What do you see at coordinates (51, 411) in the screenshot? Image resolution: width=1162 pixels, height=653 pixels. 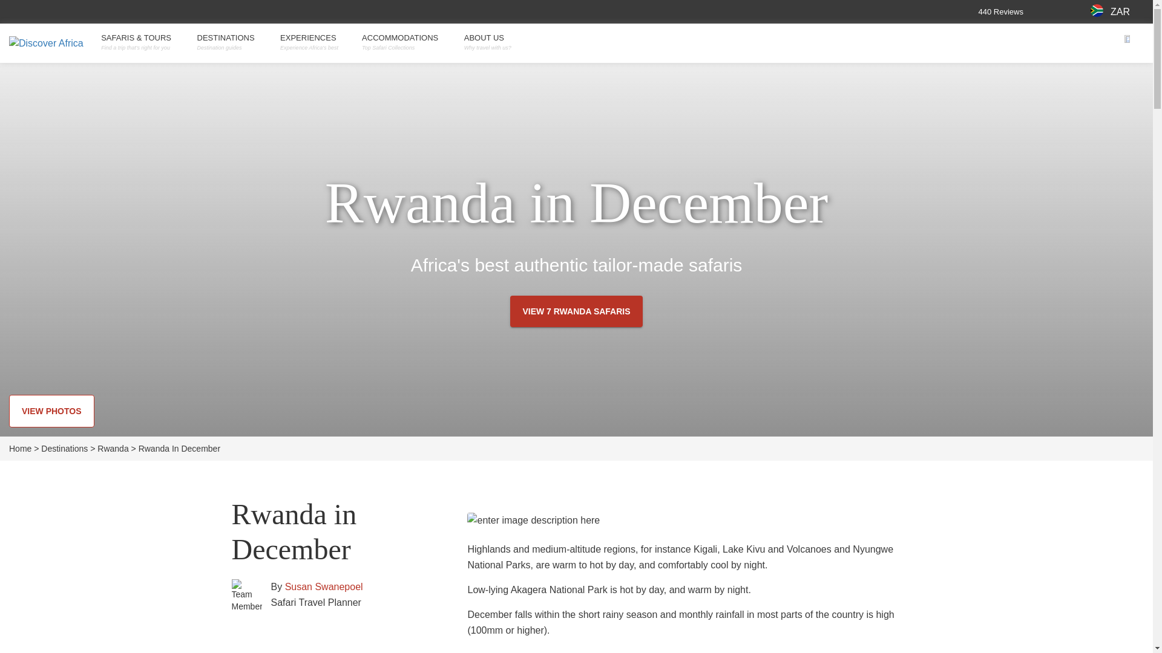 I see `VIEW PHOTOS` at bounding box center [51, 411].